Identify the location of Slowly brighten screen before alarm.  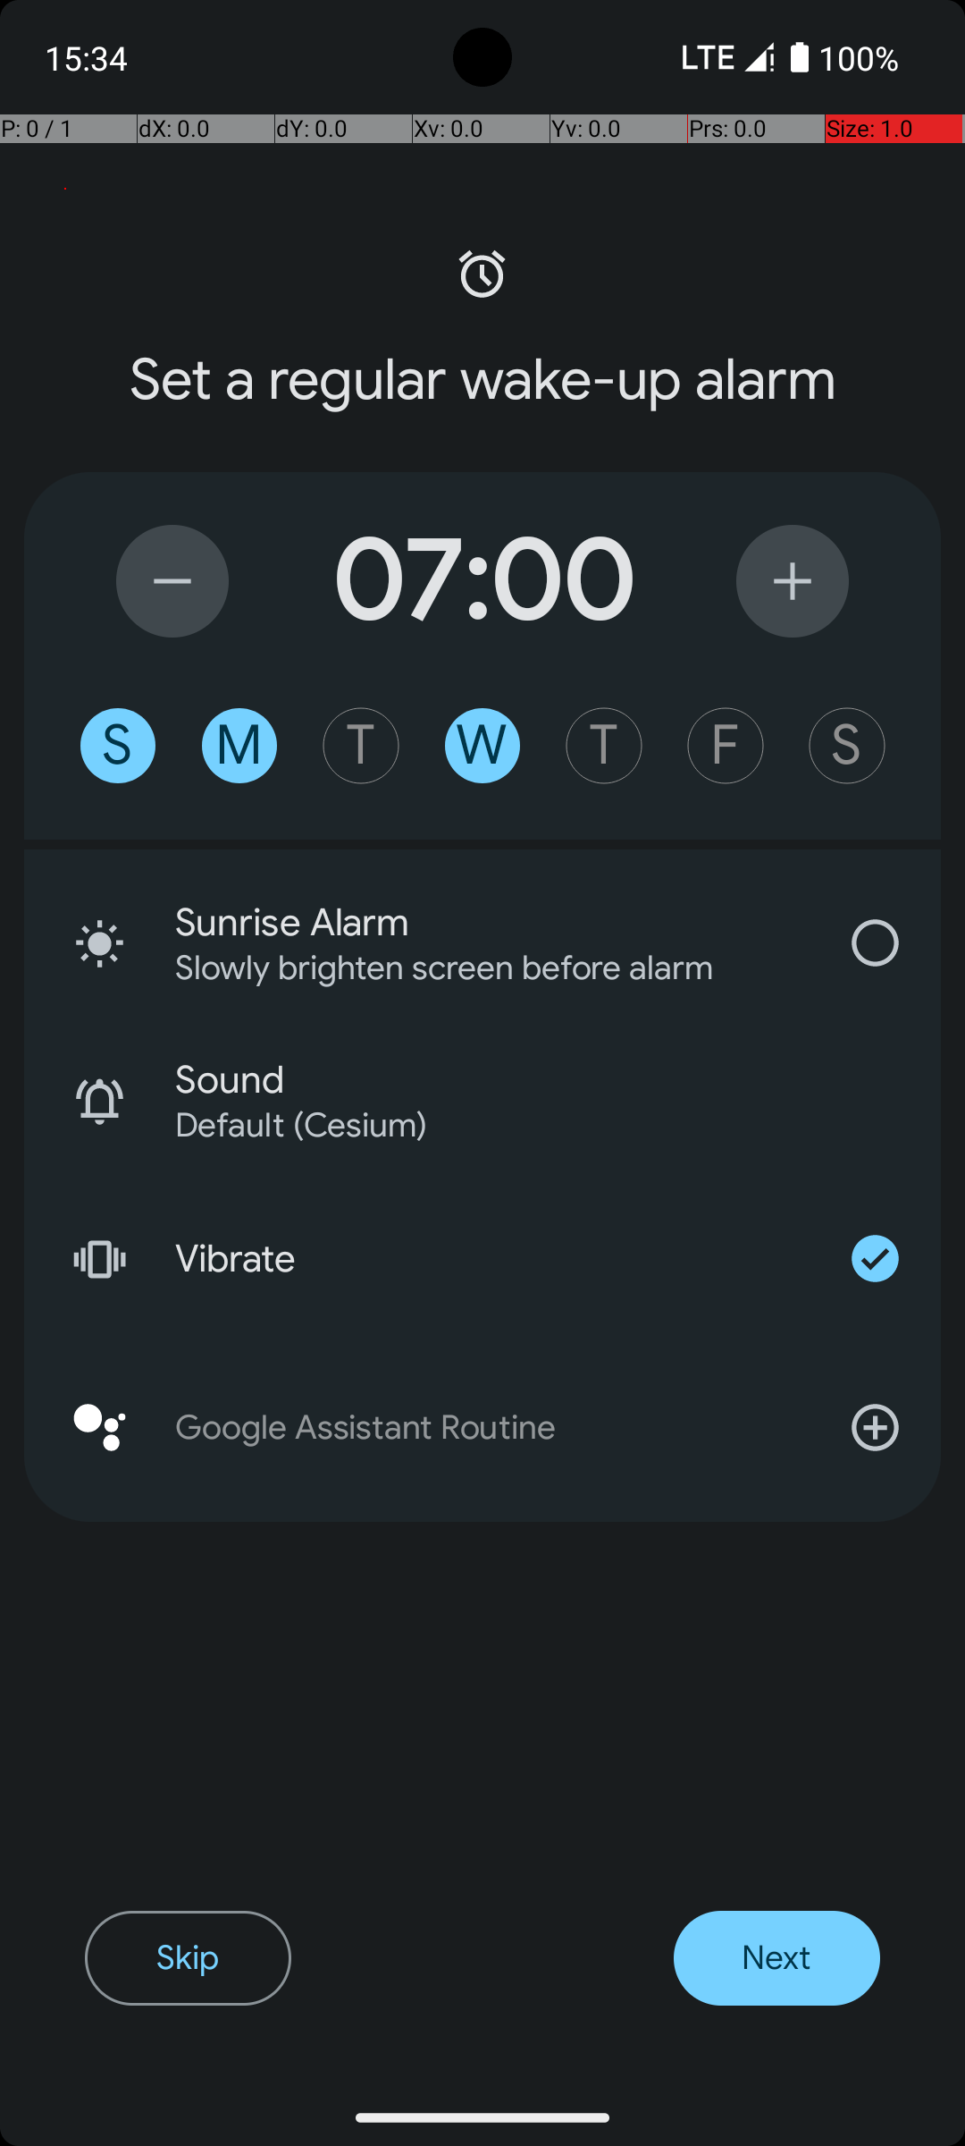
(468, 967).